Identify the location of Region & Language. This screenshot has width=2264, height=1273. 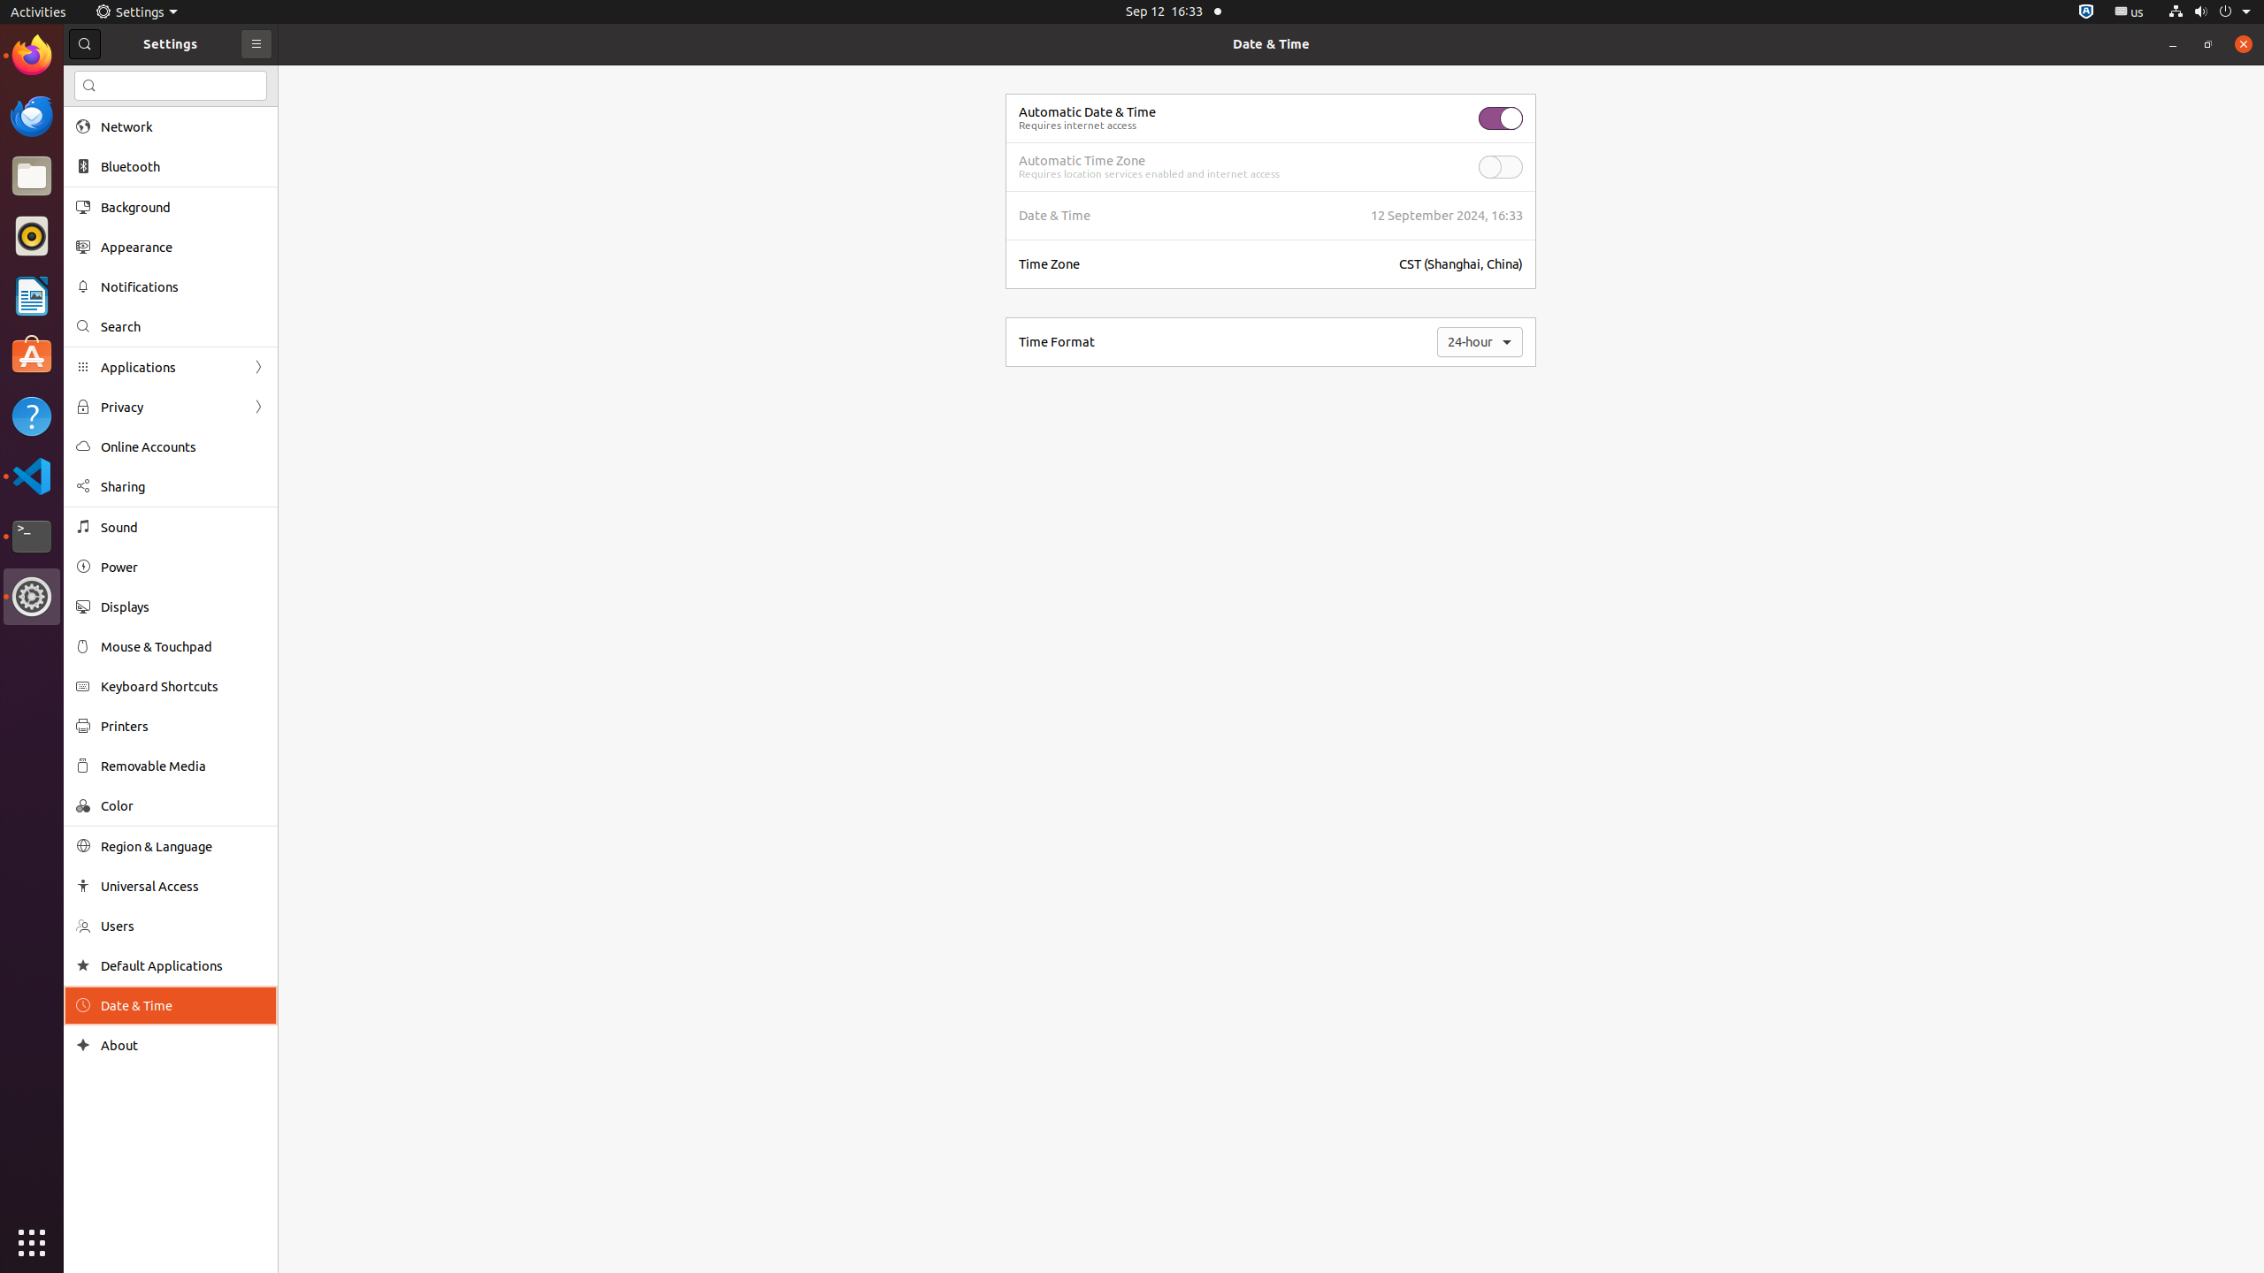
(183, 846).